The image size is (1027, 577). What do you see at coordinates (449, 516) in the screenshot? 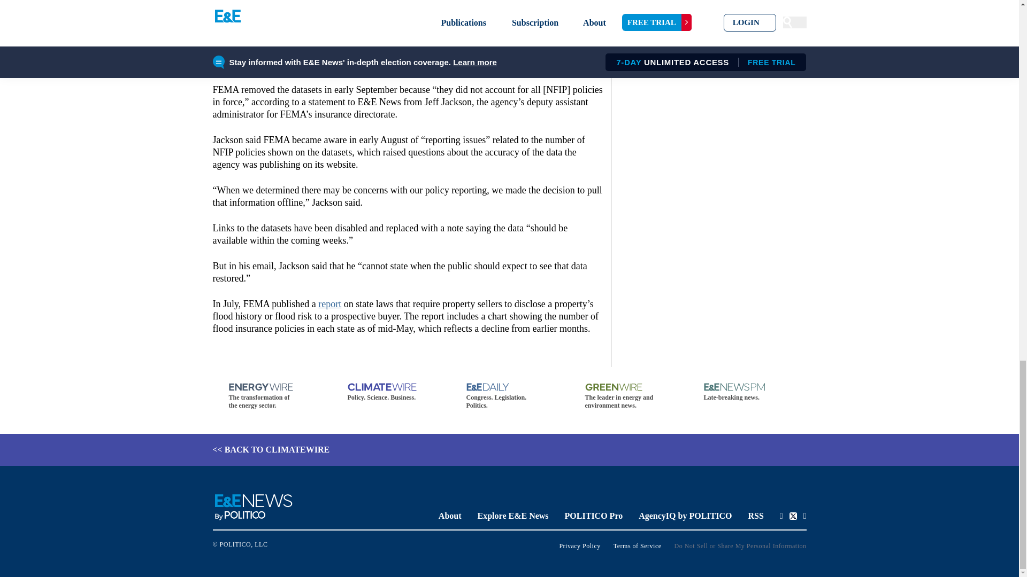
I see `About` at bounding box center [449, 516].